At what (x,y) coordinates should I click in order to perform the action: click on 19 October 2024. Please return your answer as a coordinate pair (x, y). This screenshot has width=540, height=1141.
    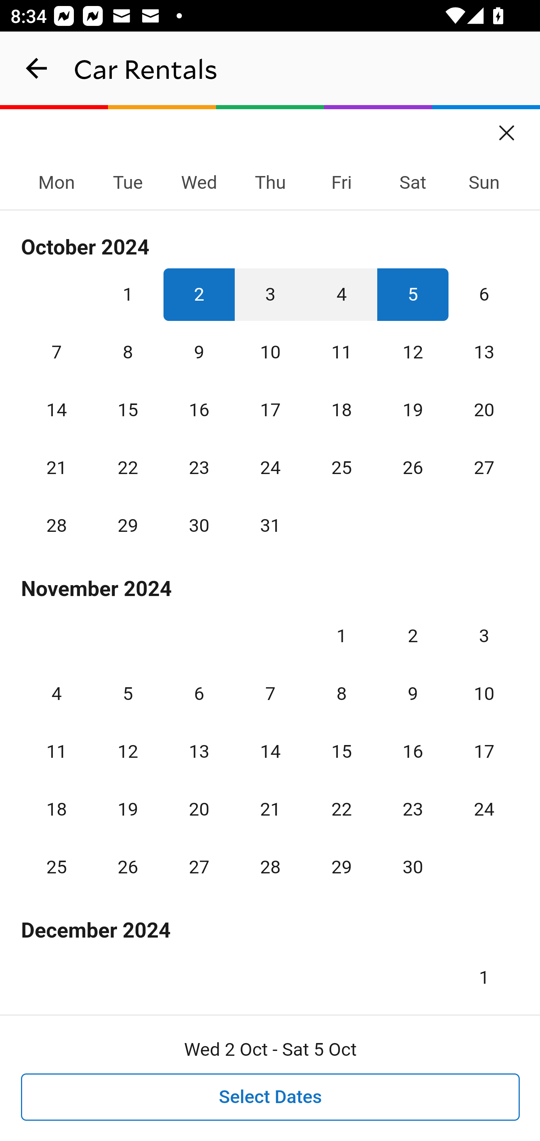
    Looking at the image, I should click on (412, 410).